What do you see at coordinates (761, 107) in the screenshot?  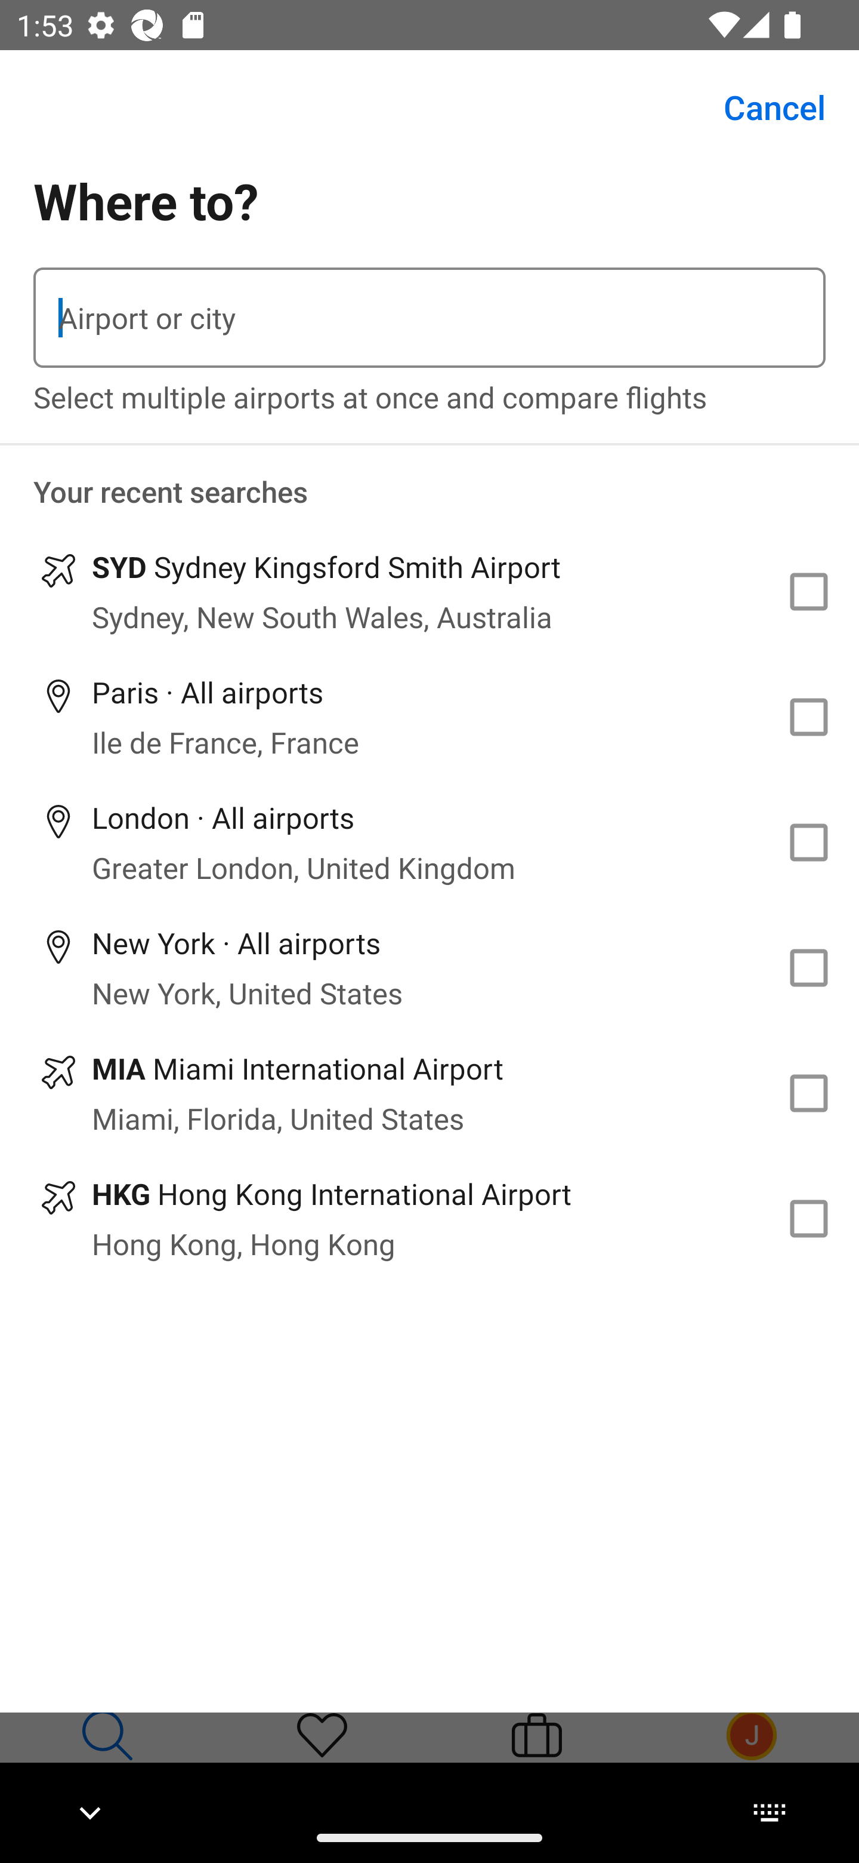 I see `Cancel` at bounding box center [761, 107].